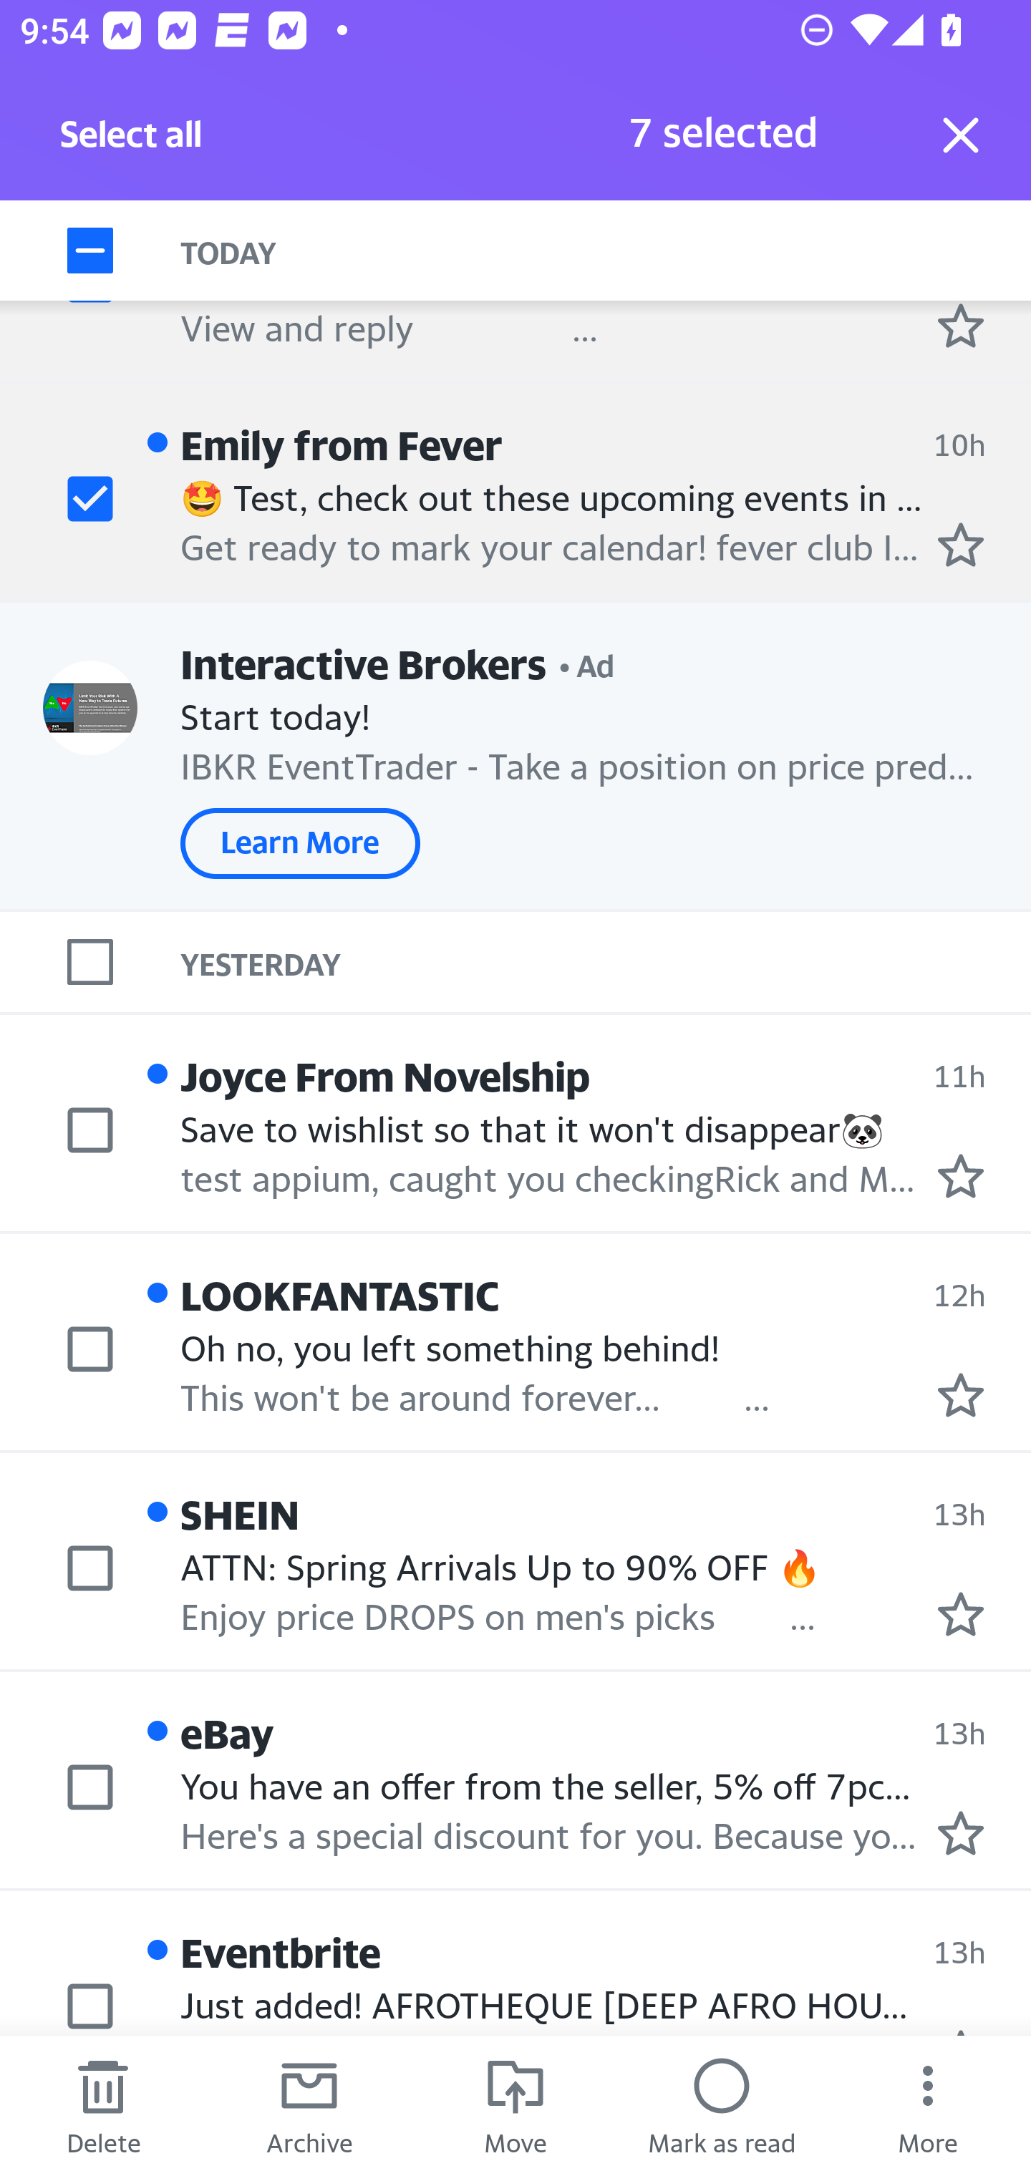 The width and height of the screenshot is (1031, 2176). Describe the element at coordinates (515, 2106) in the screenshot. I see `Move` at that location.